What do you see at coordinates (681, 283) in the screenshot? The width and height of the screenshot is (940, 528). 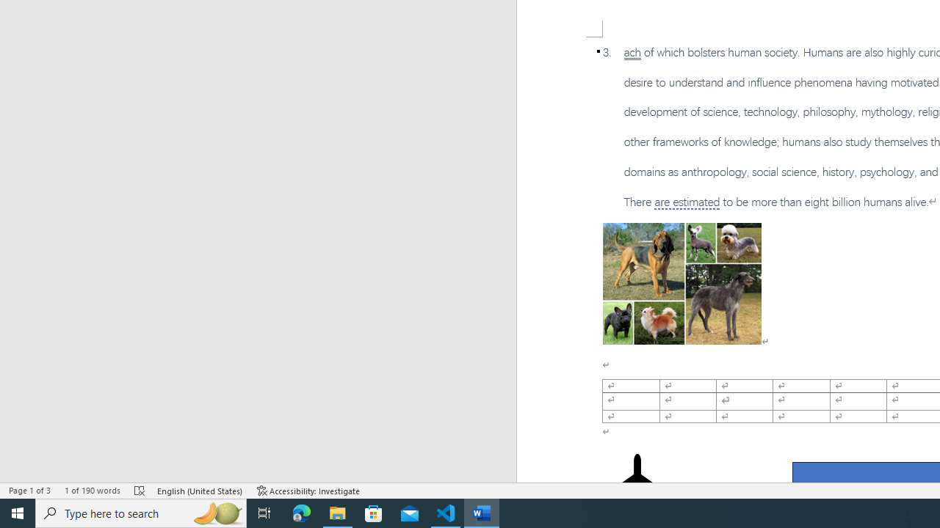 I see `Morphological variation in six dogs` at bounding box center [681, 283].